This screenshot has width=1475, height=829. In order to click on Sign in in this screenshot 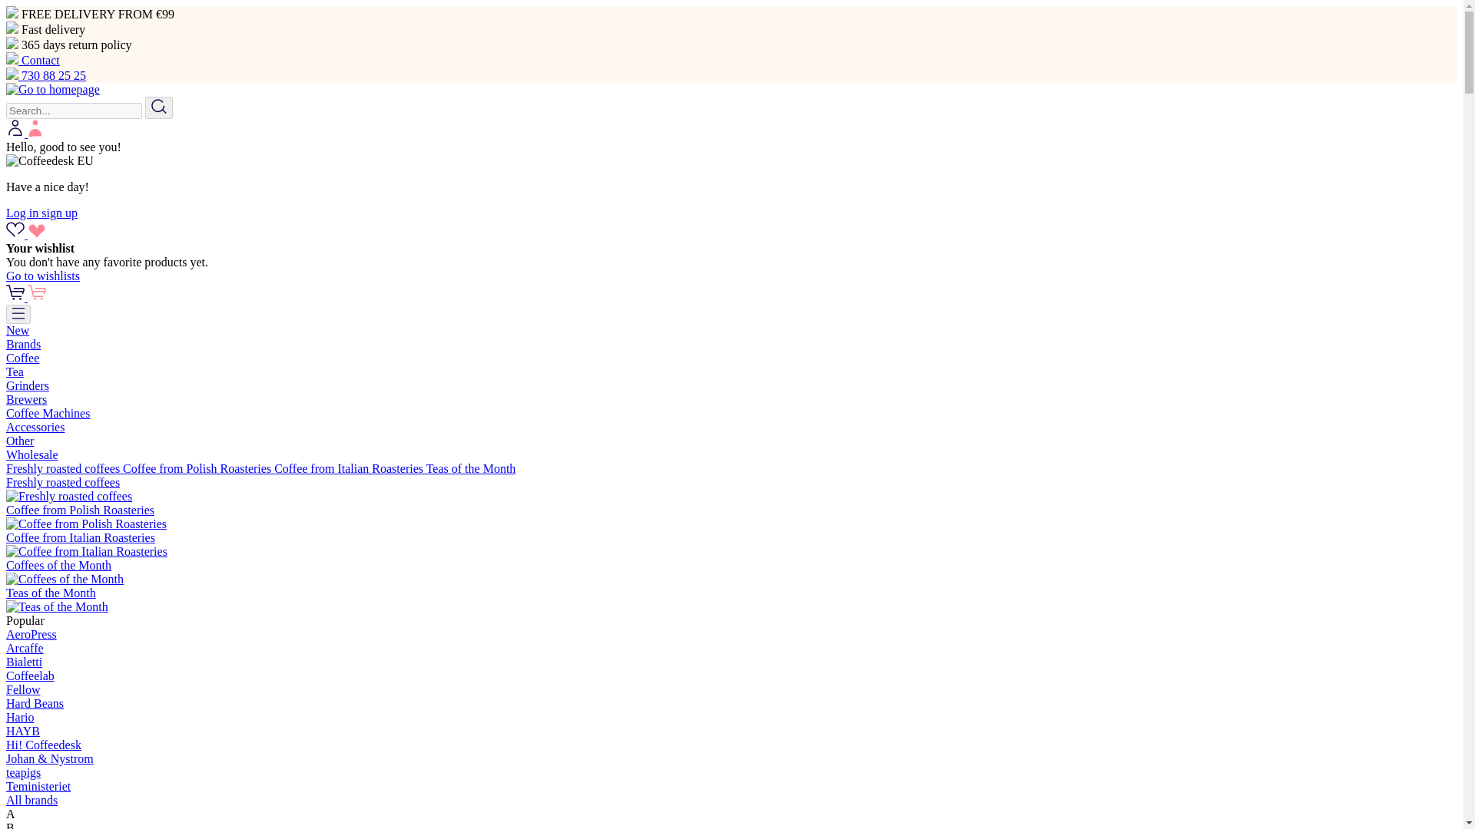, I will do `click(24, 134)`.